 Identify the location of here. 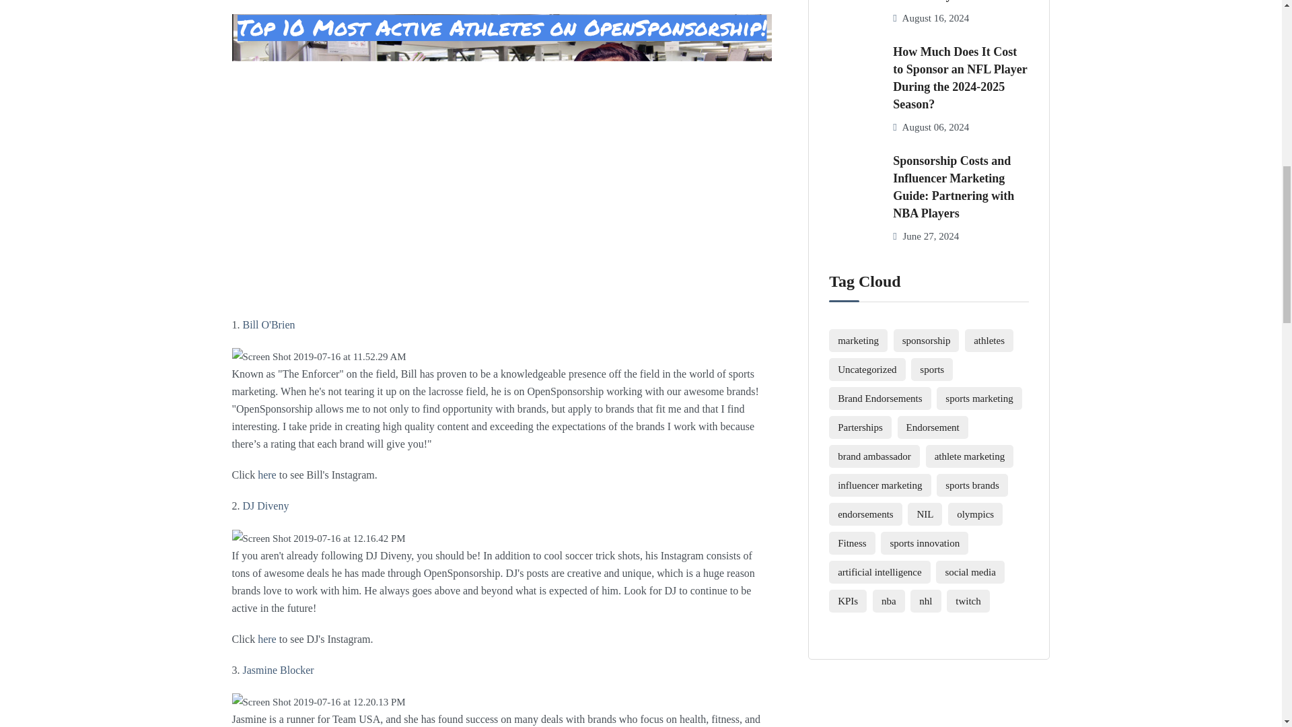
(266, 638).